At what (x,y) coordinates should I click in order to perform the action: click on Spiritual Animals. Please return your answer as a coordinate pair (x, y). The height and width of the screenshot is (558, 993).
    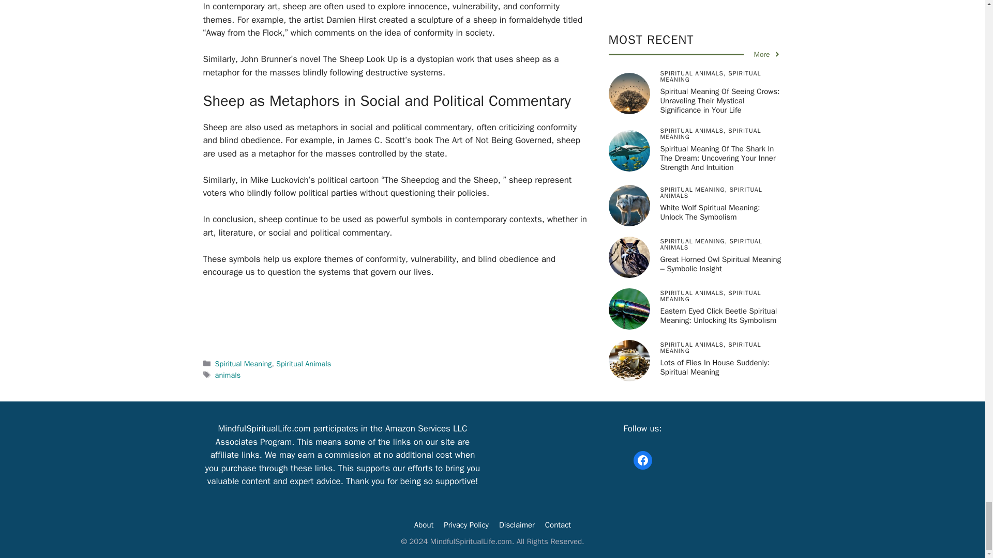
    Looking at the image, I should click on (303, 364).